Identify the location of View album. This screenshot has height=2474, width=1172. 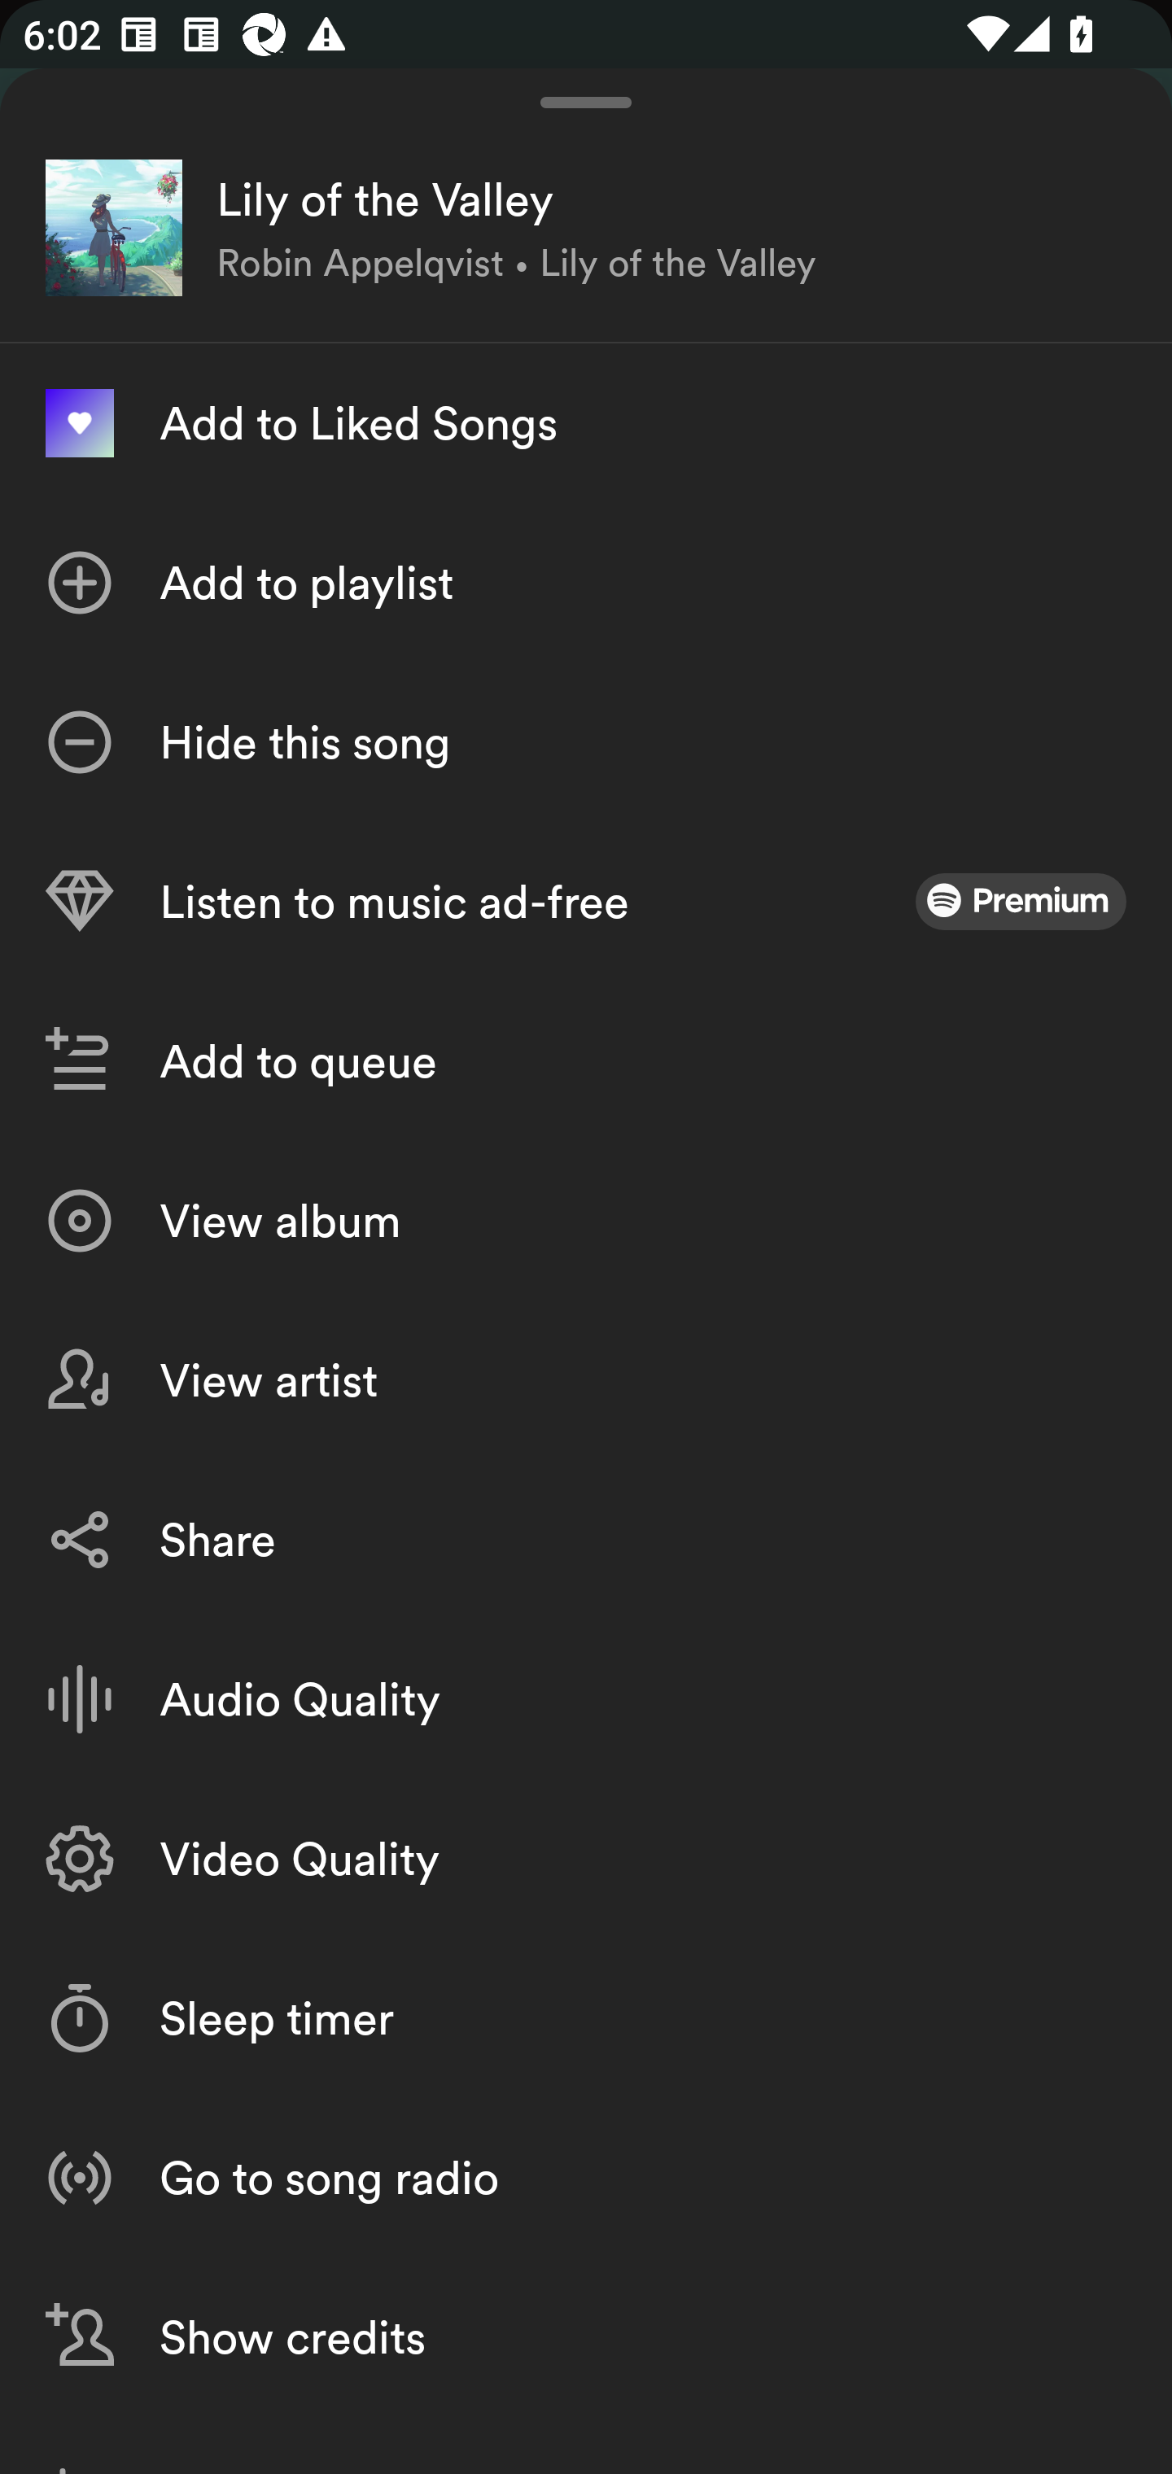
(586, 1221).